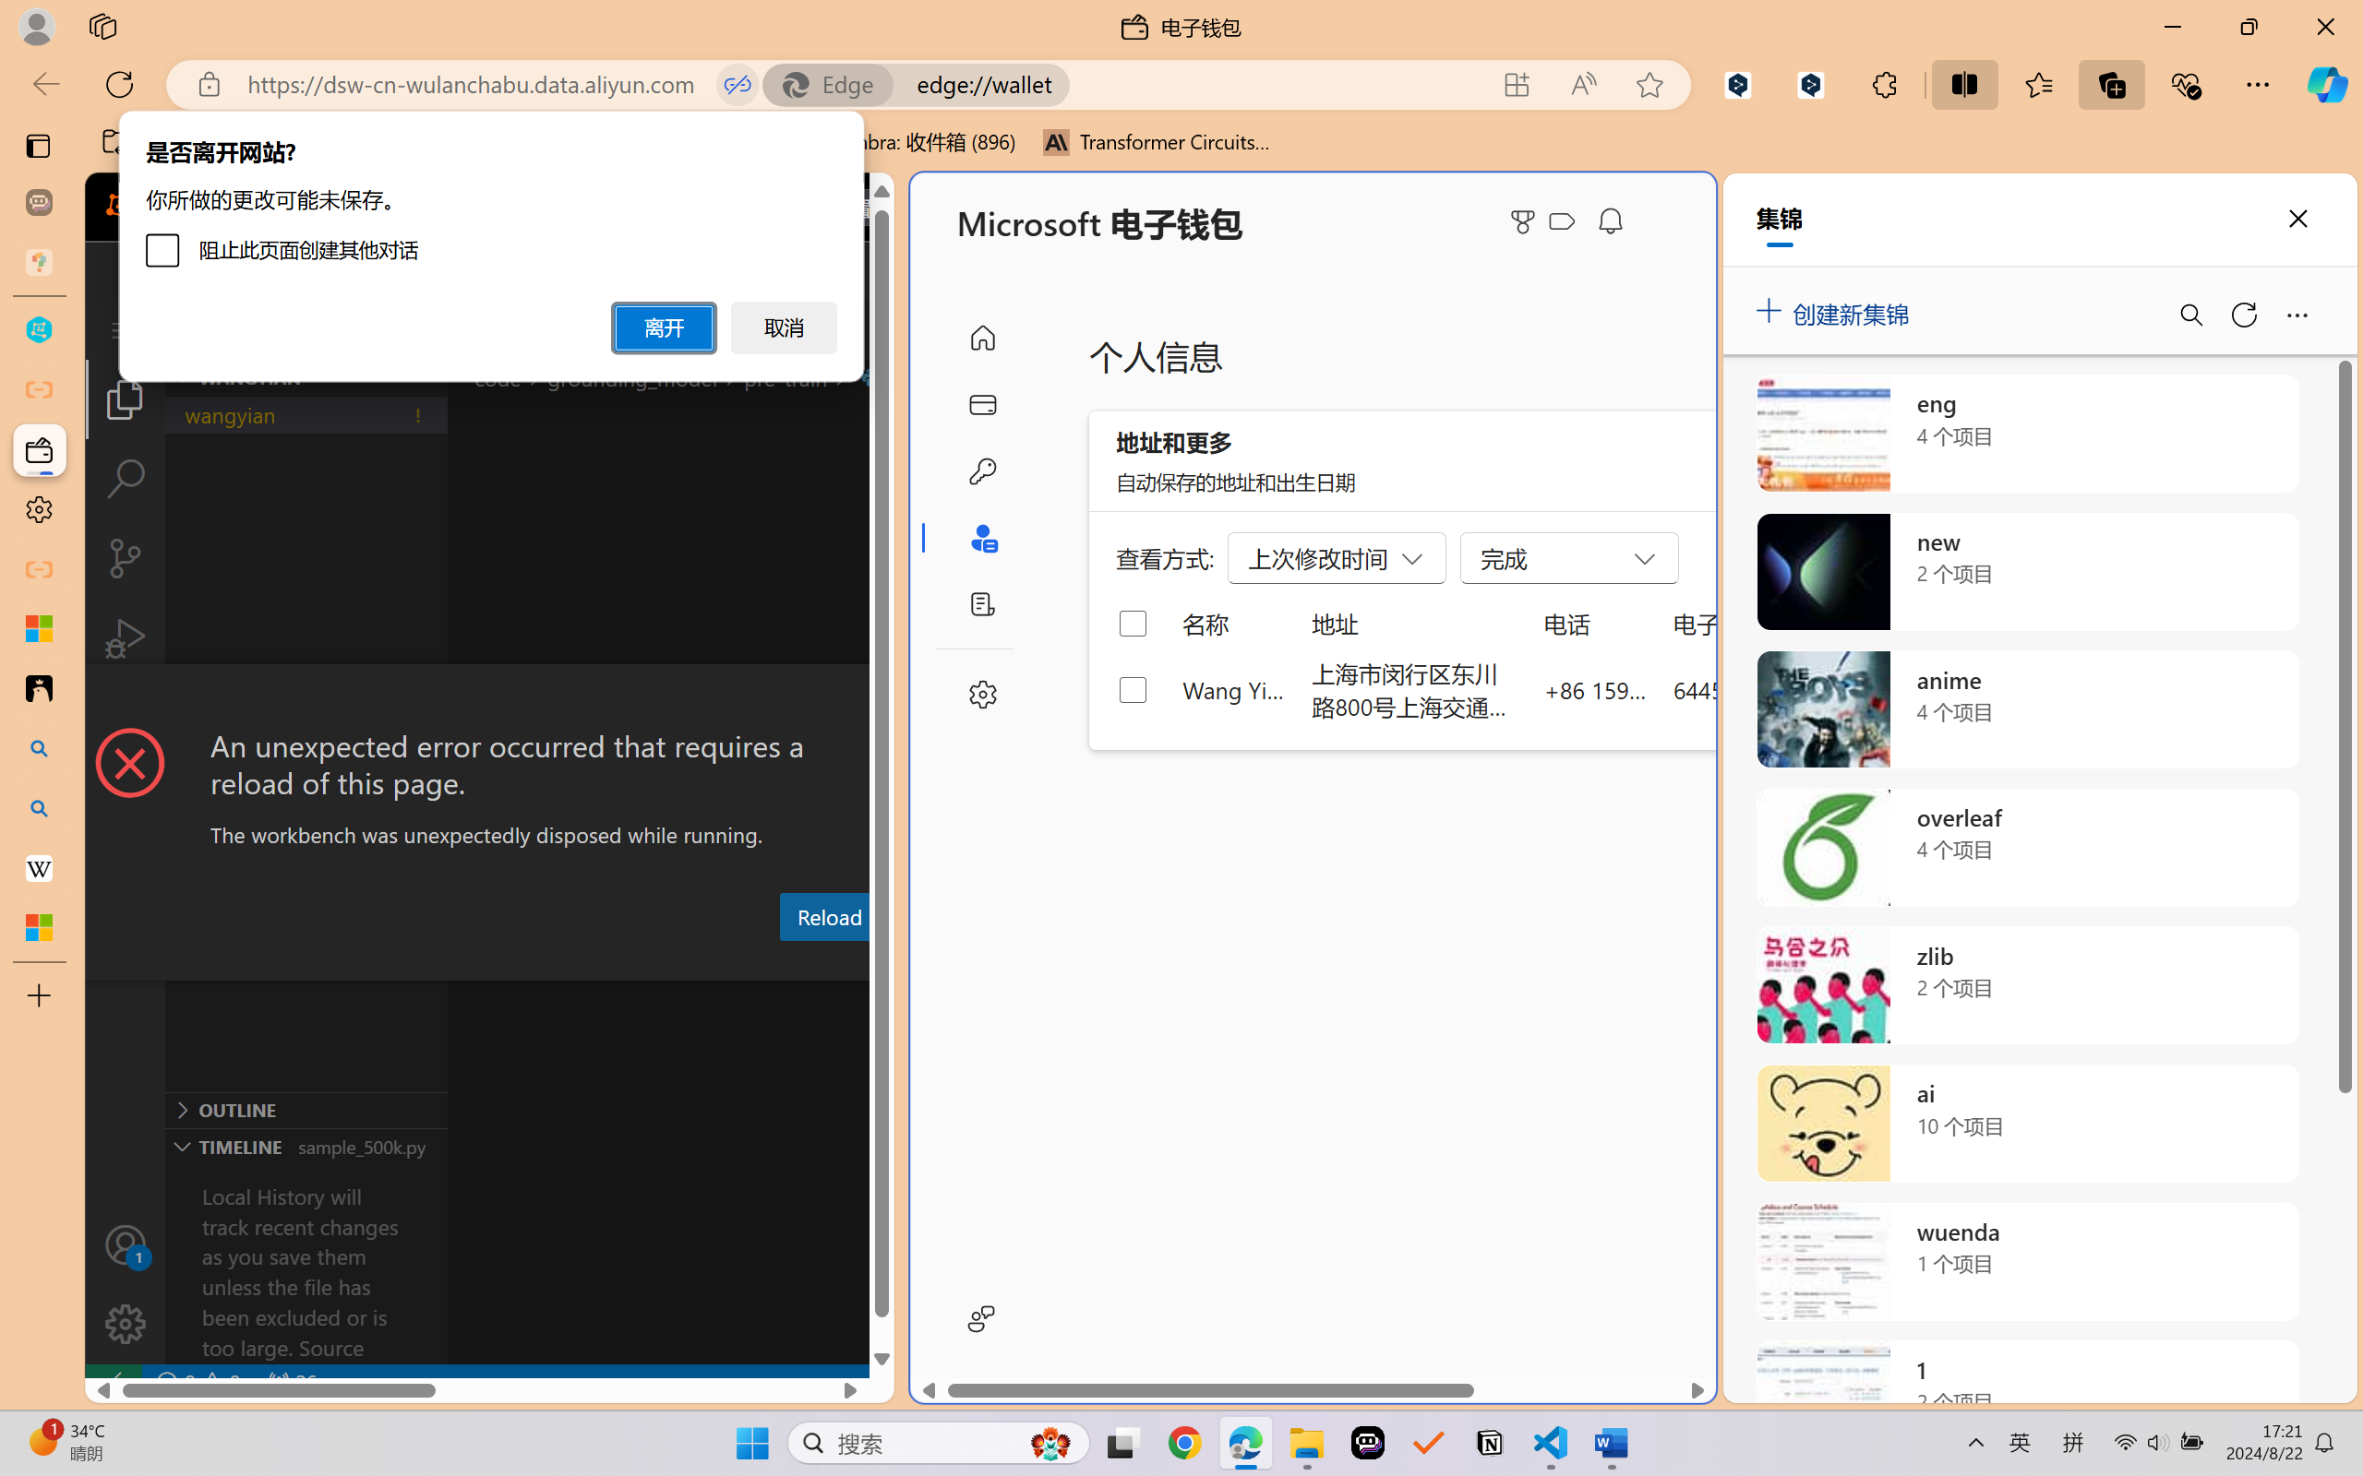 The width and height of the screenshot is (2363, 1476). What do you see at coordinates (1776, 689) in the screenshot?
I see `644553698@qq.com` at bounding box center [1776, 689].